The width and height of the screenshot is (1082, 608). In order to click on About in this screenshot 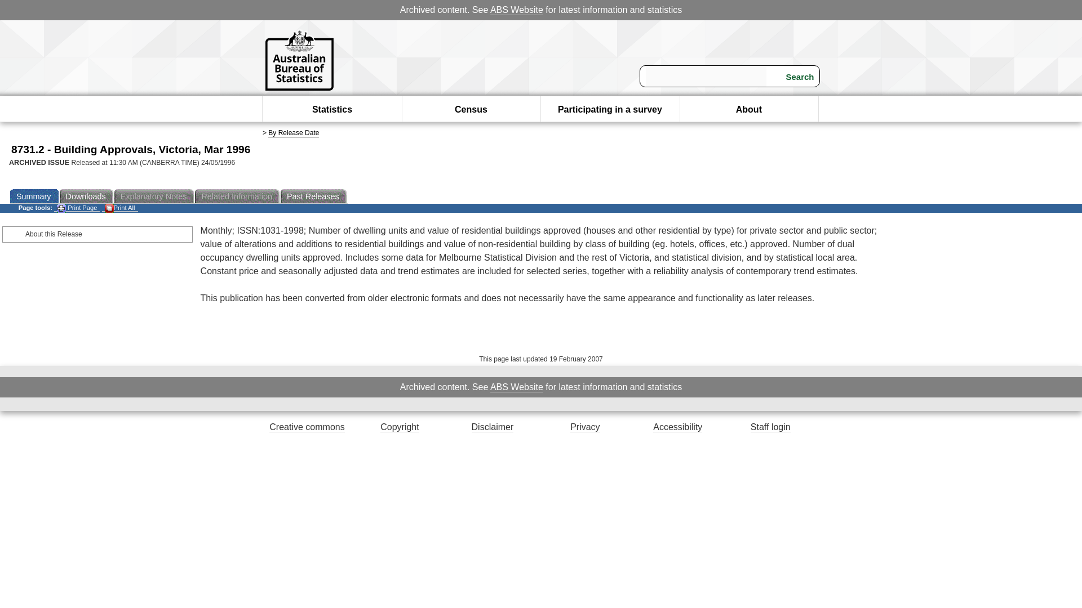, I will do `click(748, 109)`.